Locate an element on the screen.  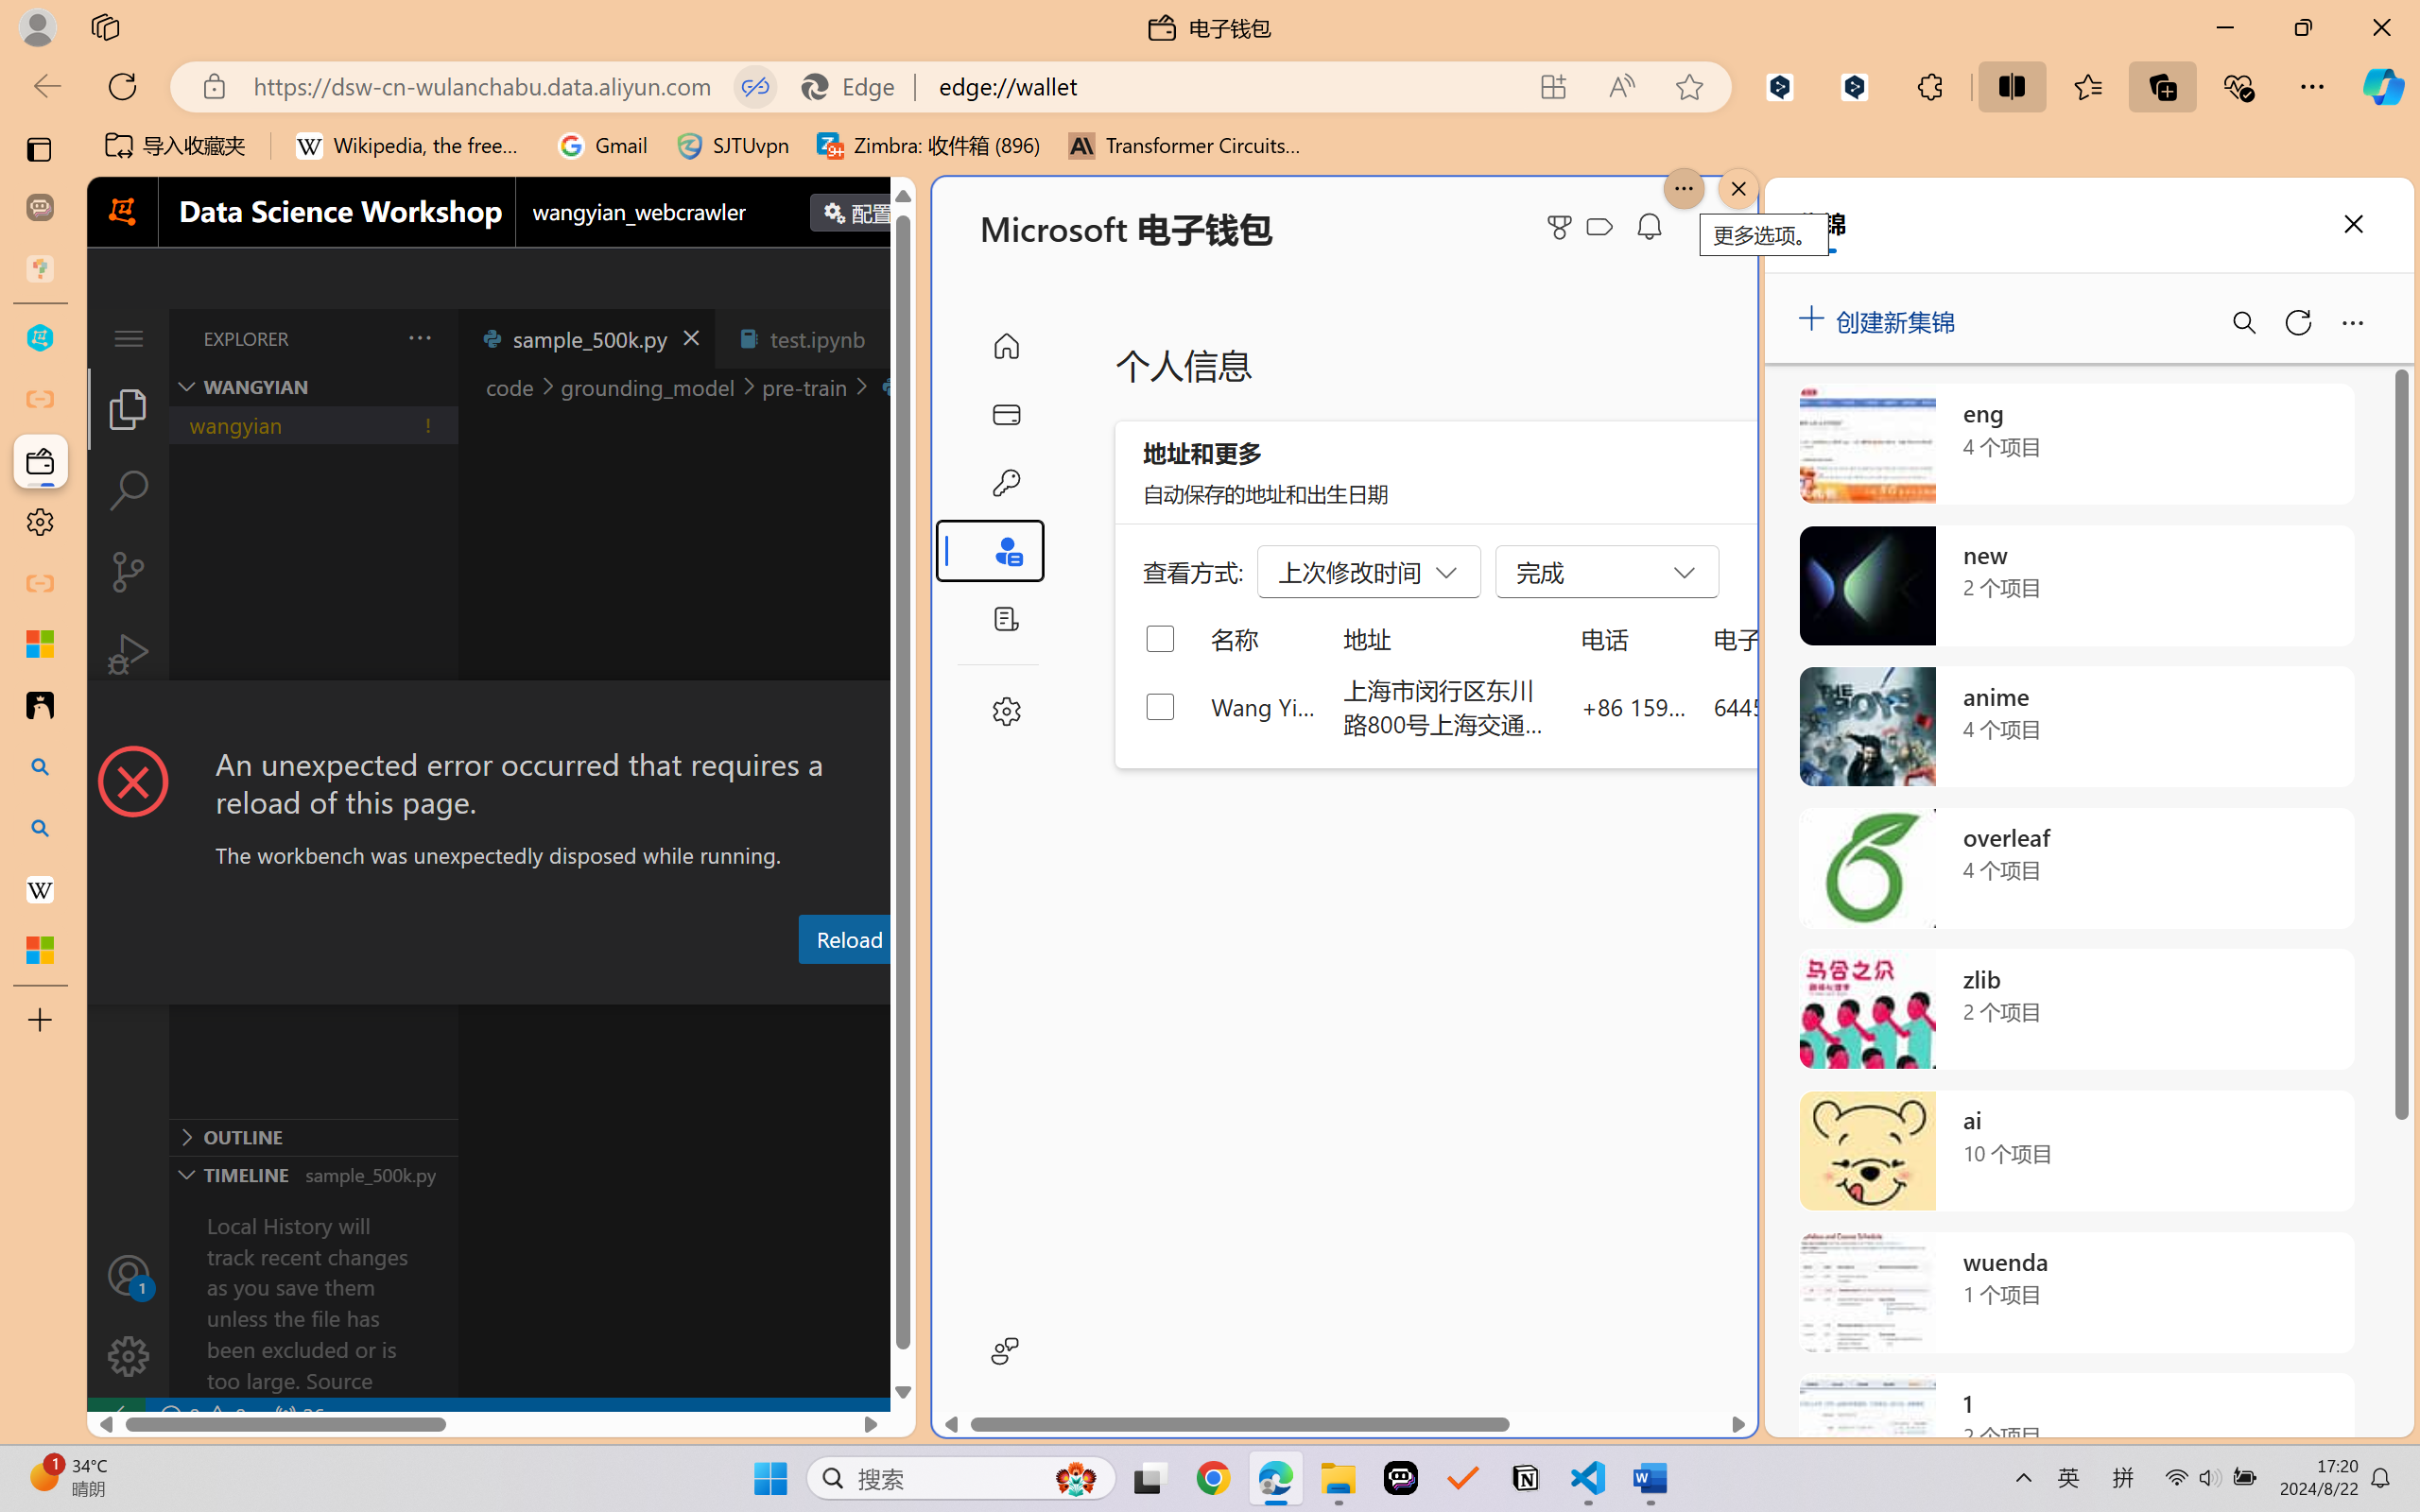
Class: ___1lmltc5 f1agt3bx f12qytpq is located at coordinates (1599, 227).